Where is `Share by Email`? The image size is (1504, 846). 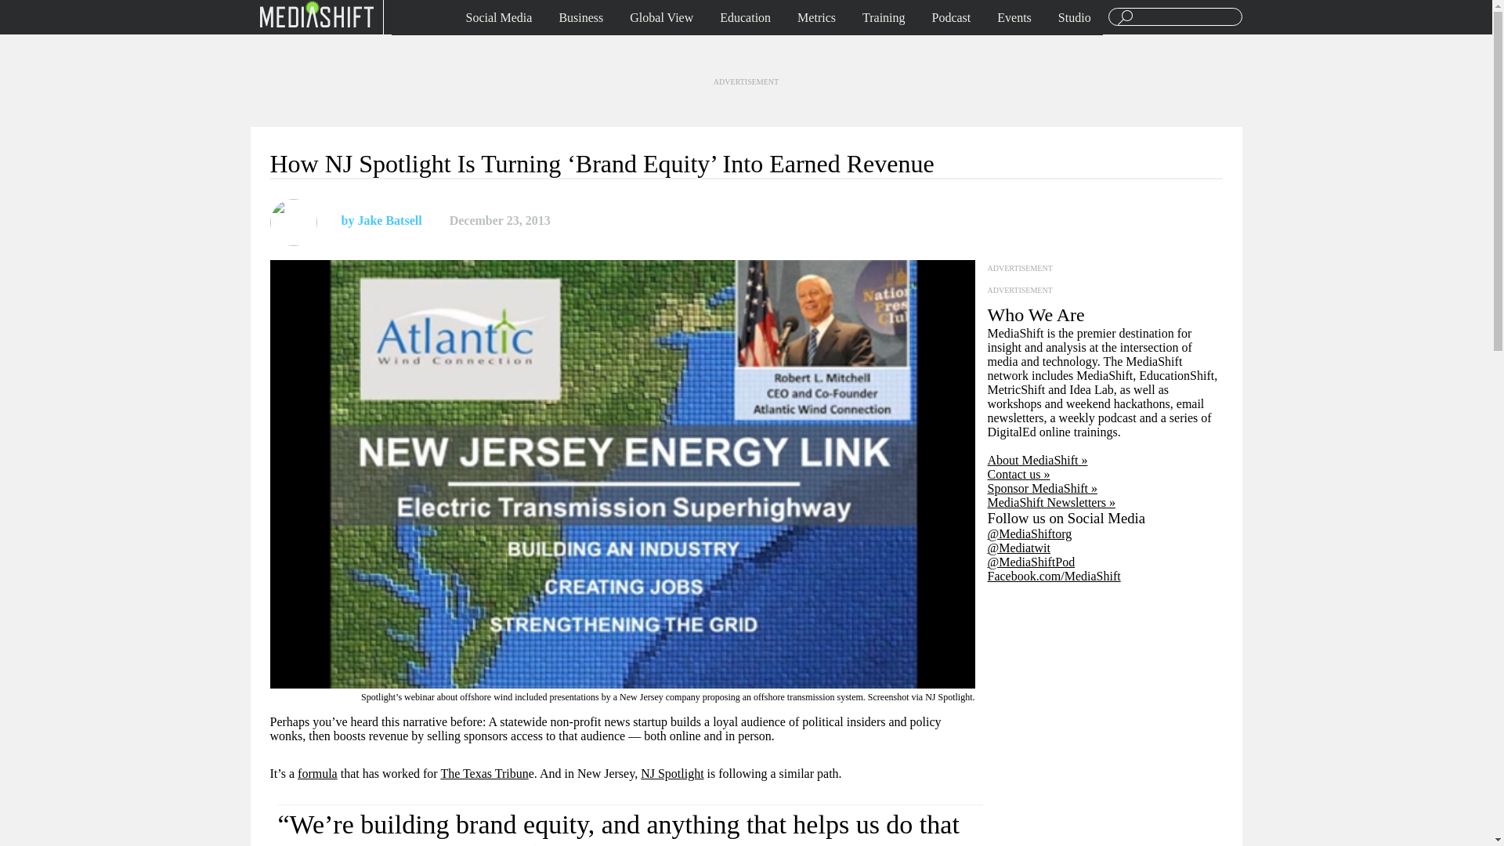 Share by Email is located at coordinates (634, 221).